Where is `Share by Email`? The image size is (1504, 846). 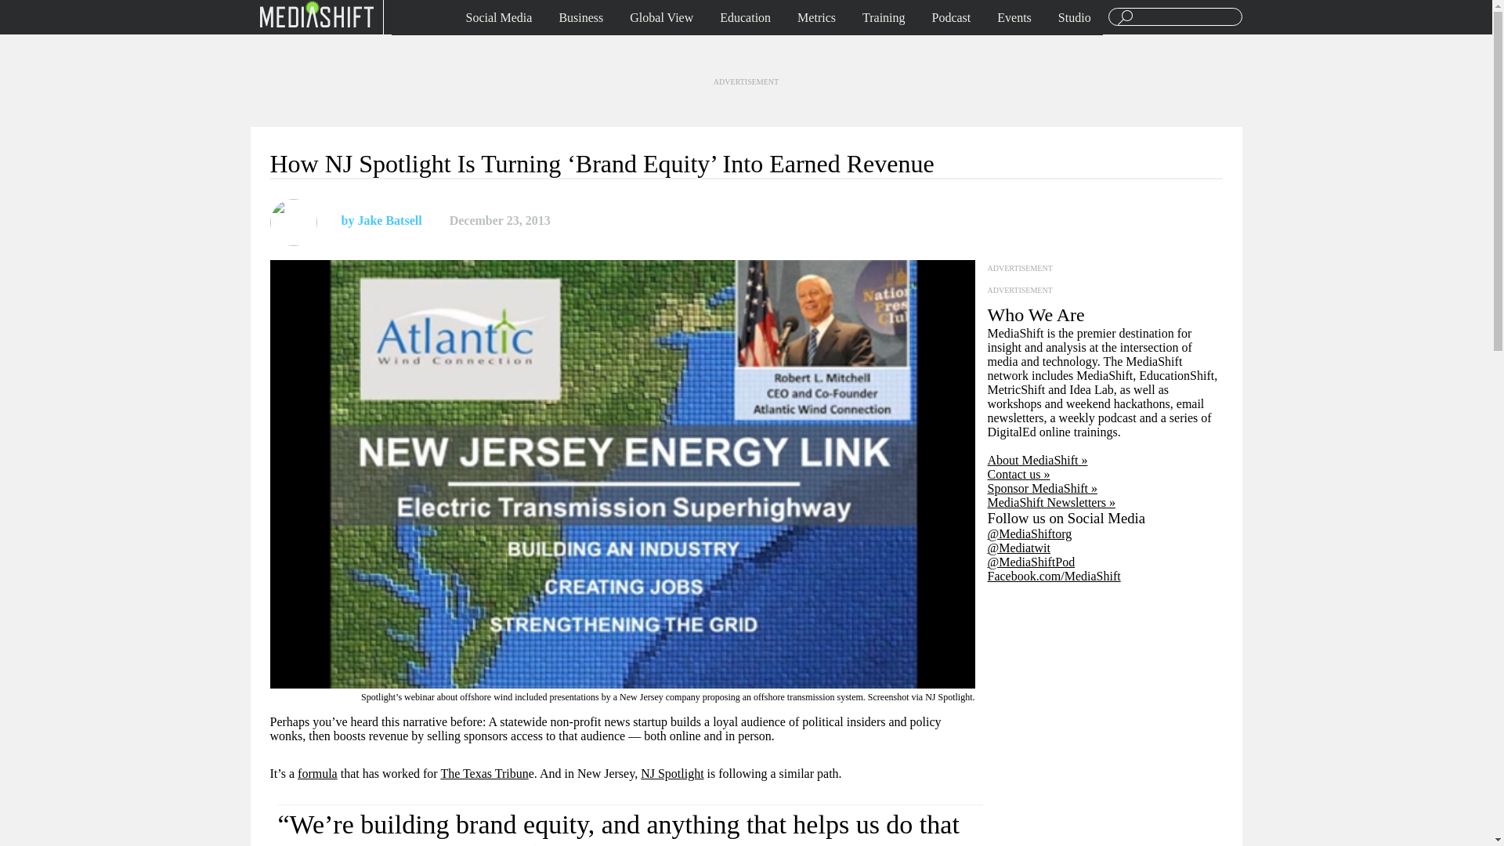 Share by Email is located at coordinates (634, 221).